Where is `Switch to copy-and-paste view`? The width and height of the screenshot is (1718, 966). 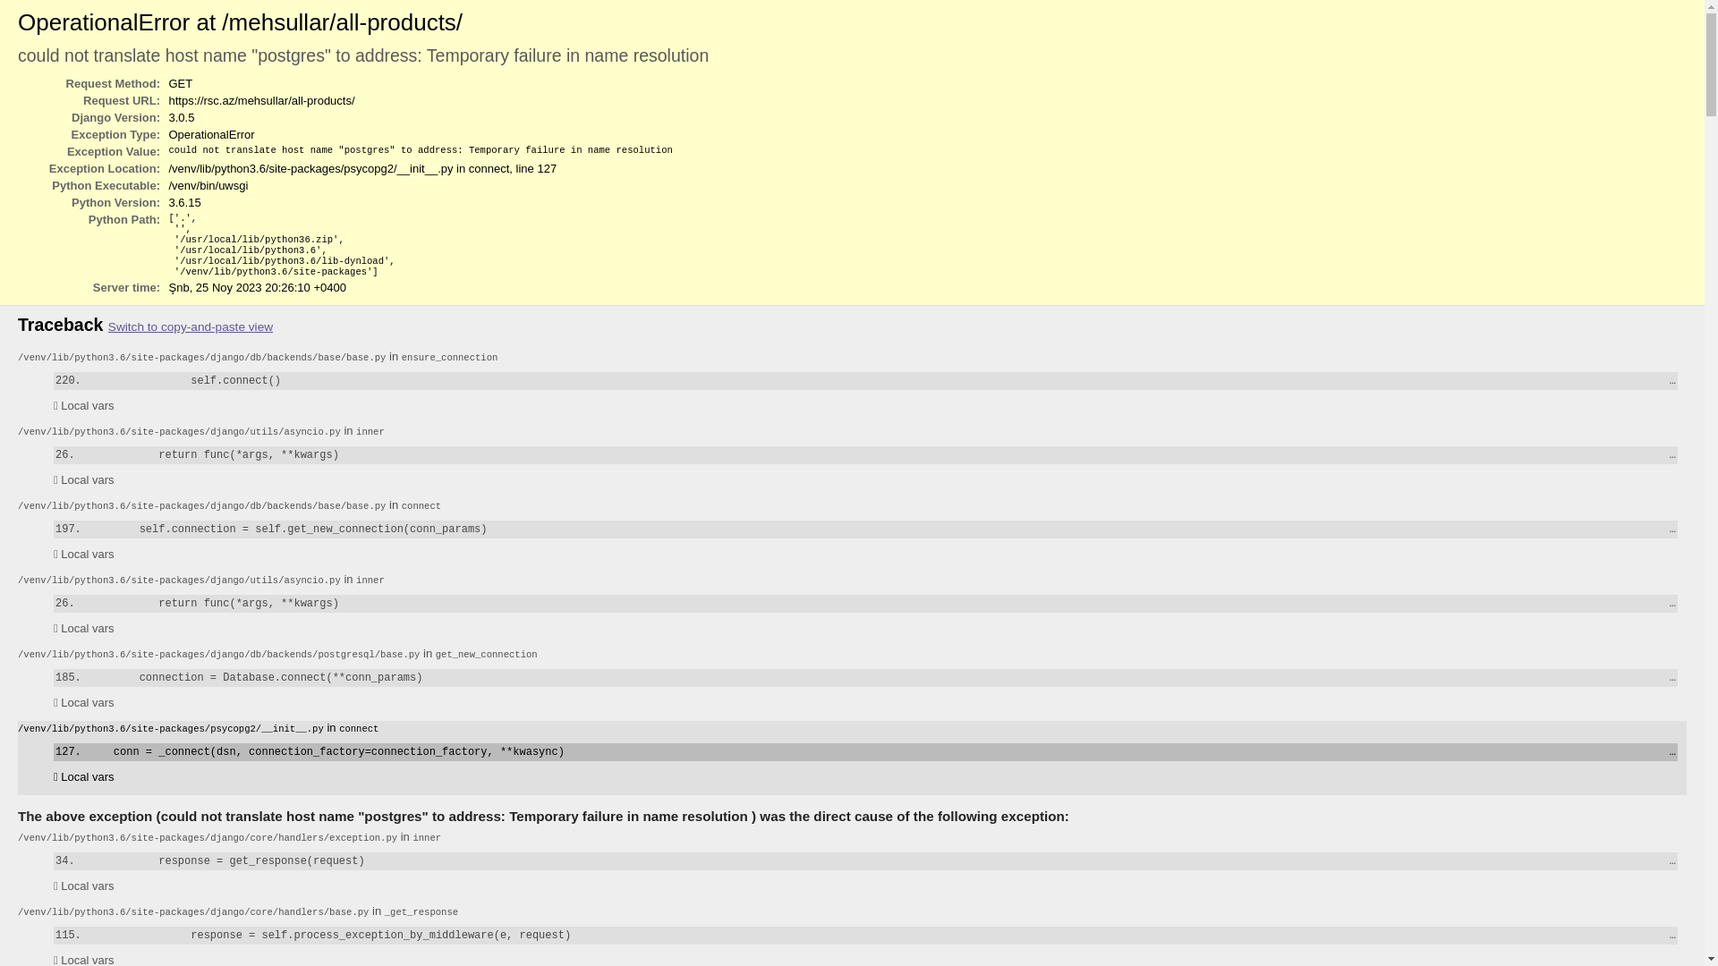
Switch to copy-and-paste view is located at coordinates (191, 327).